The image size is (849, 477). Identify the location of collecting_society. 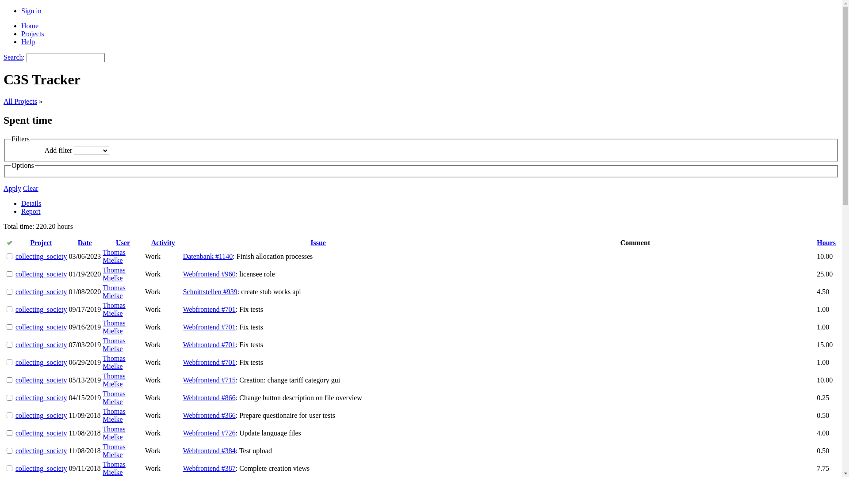
(41, 433).